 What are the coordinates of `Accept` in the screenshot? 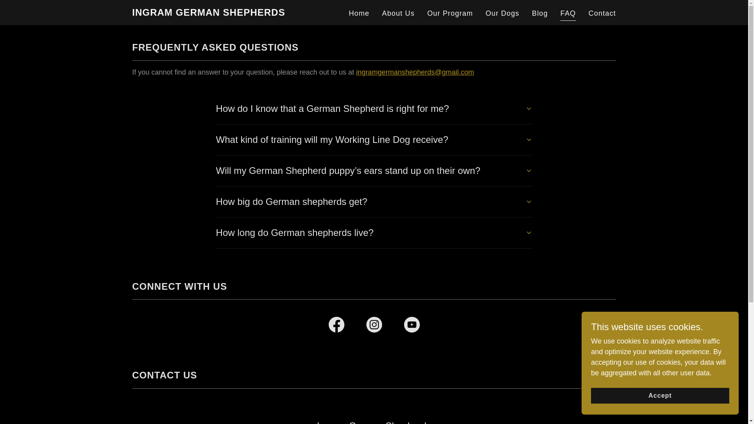 It's located at (660, 396).